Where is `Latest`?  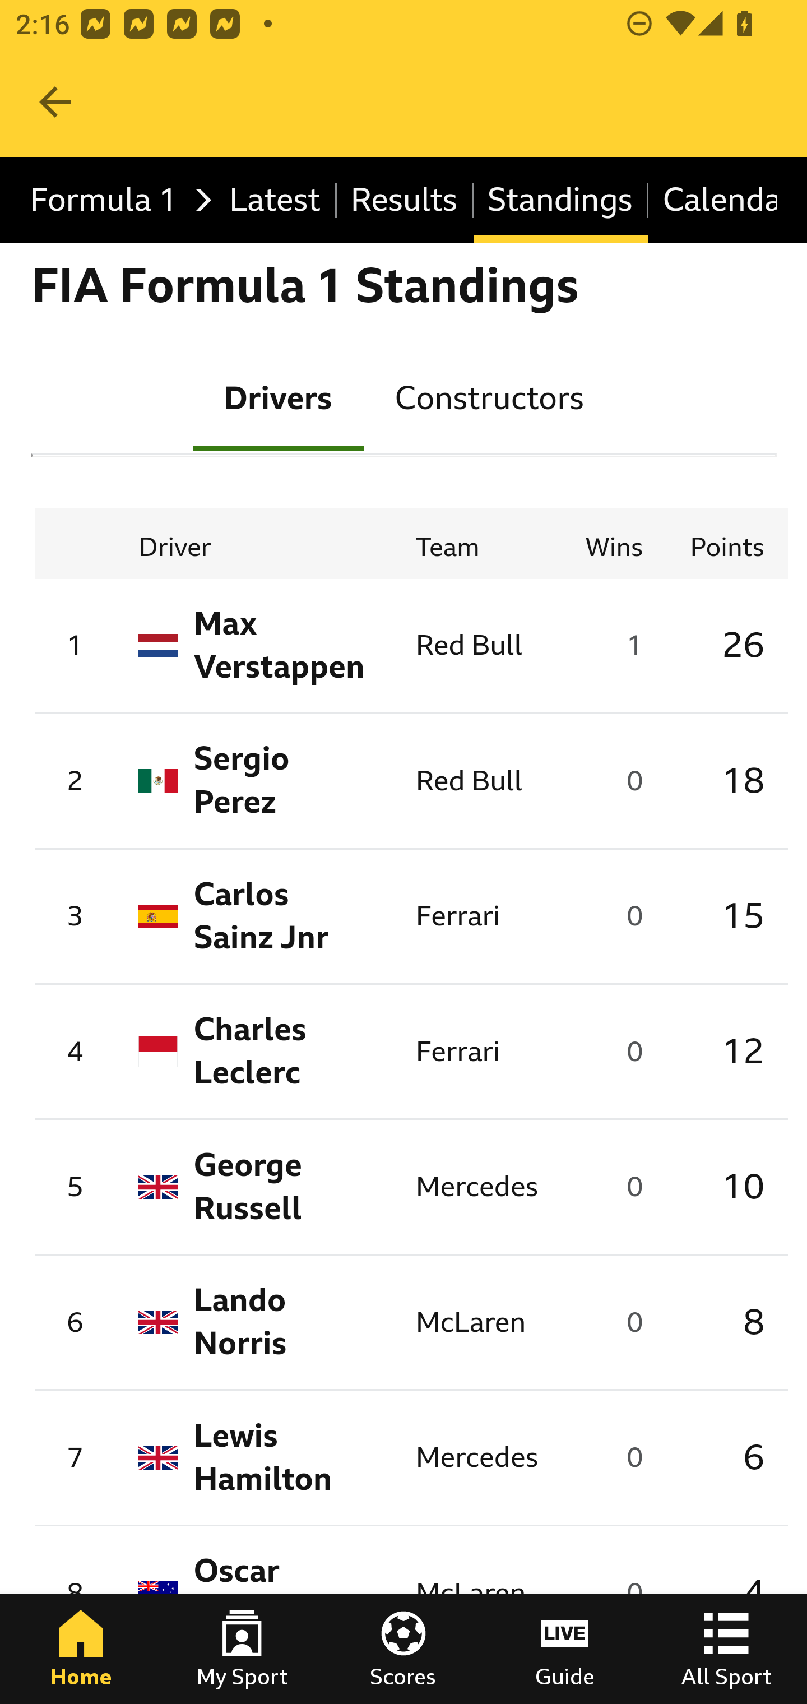
Latest is located at coordinates (275, 201).